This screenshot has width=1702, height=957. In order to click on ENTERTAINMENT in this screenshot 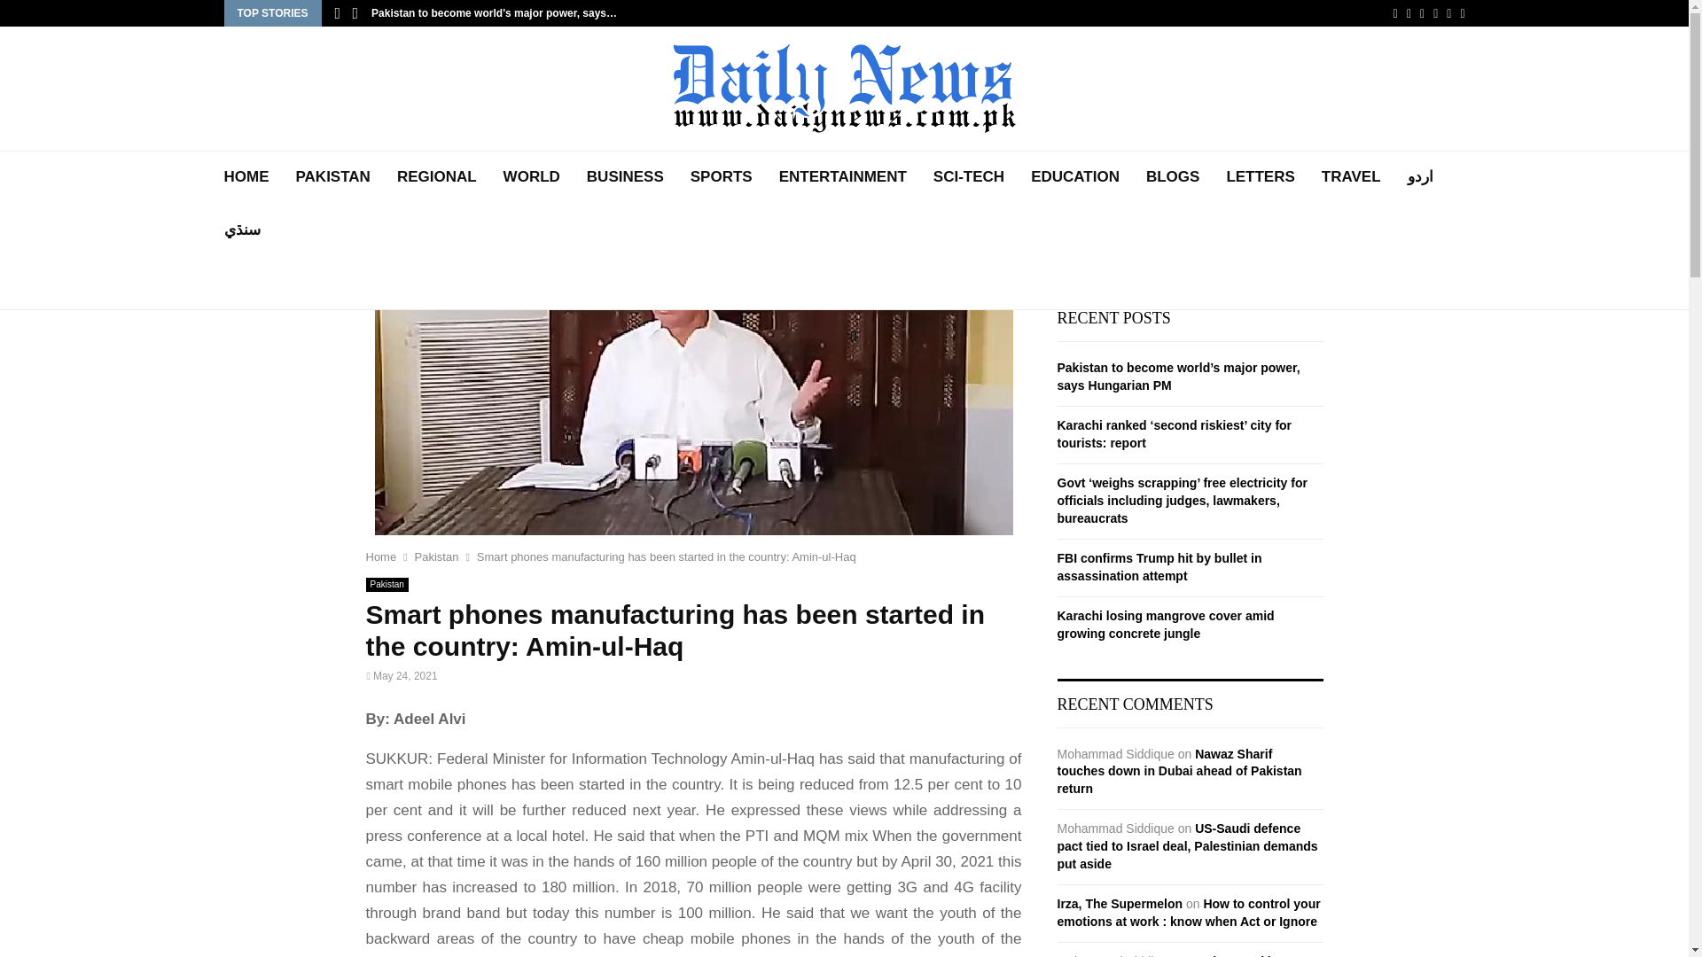, I will do `click(843, 177)`.